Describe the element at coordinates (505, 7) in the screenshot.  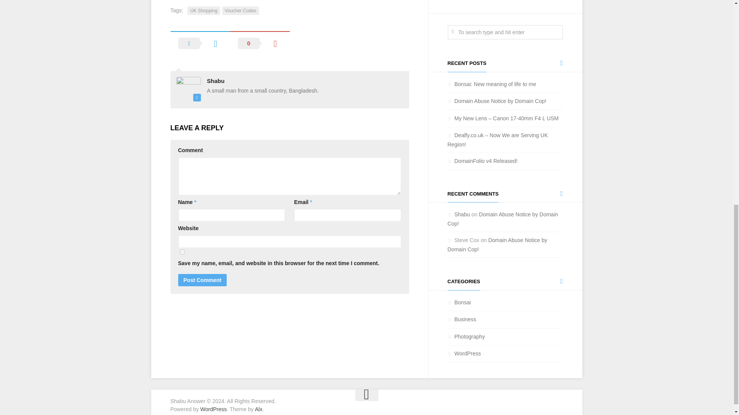
I see `Domain Abuse Notice by Domain Cop!` at that location.